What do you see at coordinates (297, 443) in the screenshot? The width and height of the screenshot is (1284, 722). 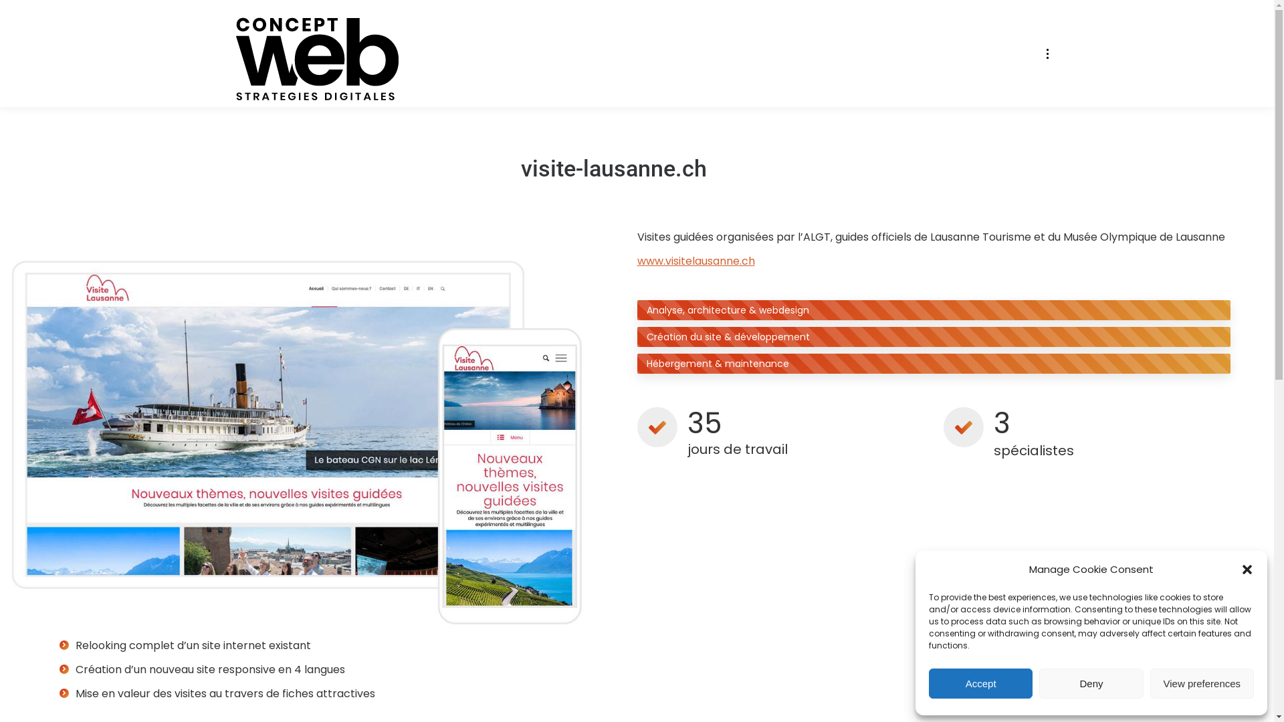 I see `visite-lausanne` at bounding box center [297, 443].